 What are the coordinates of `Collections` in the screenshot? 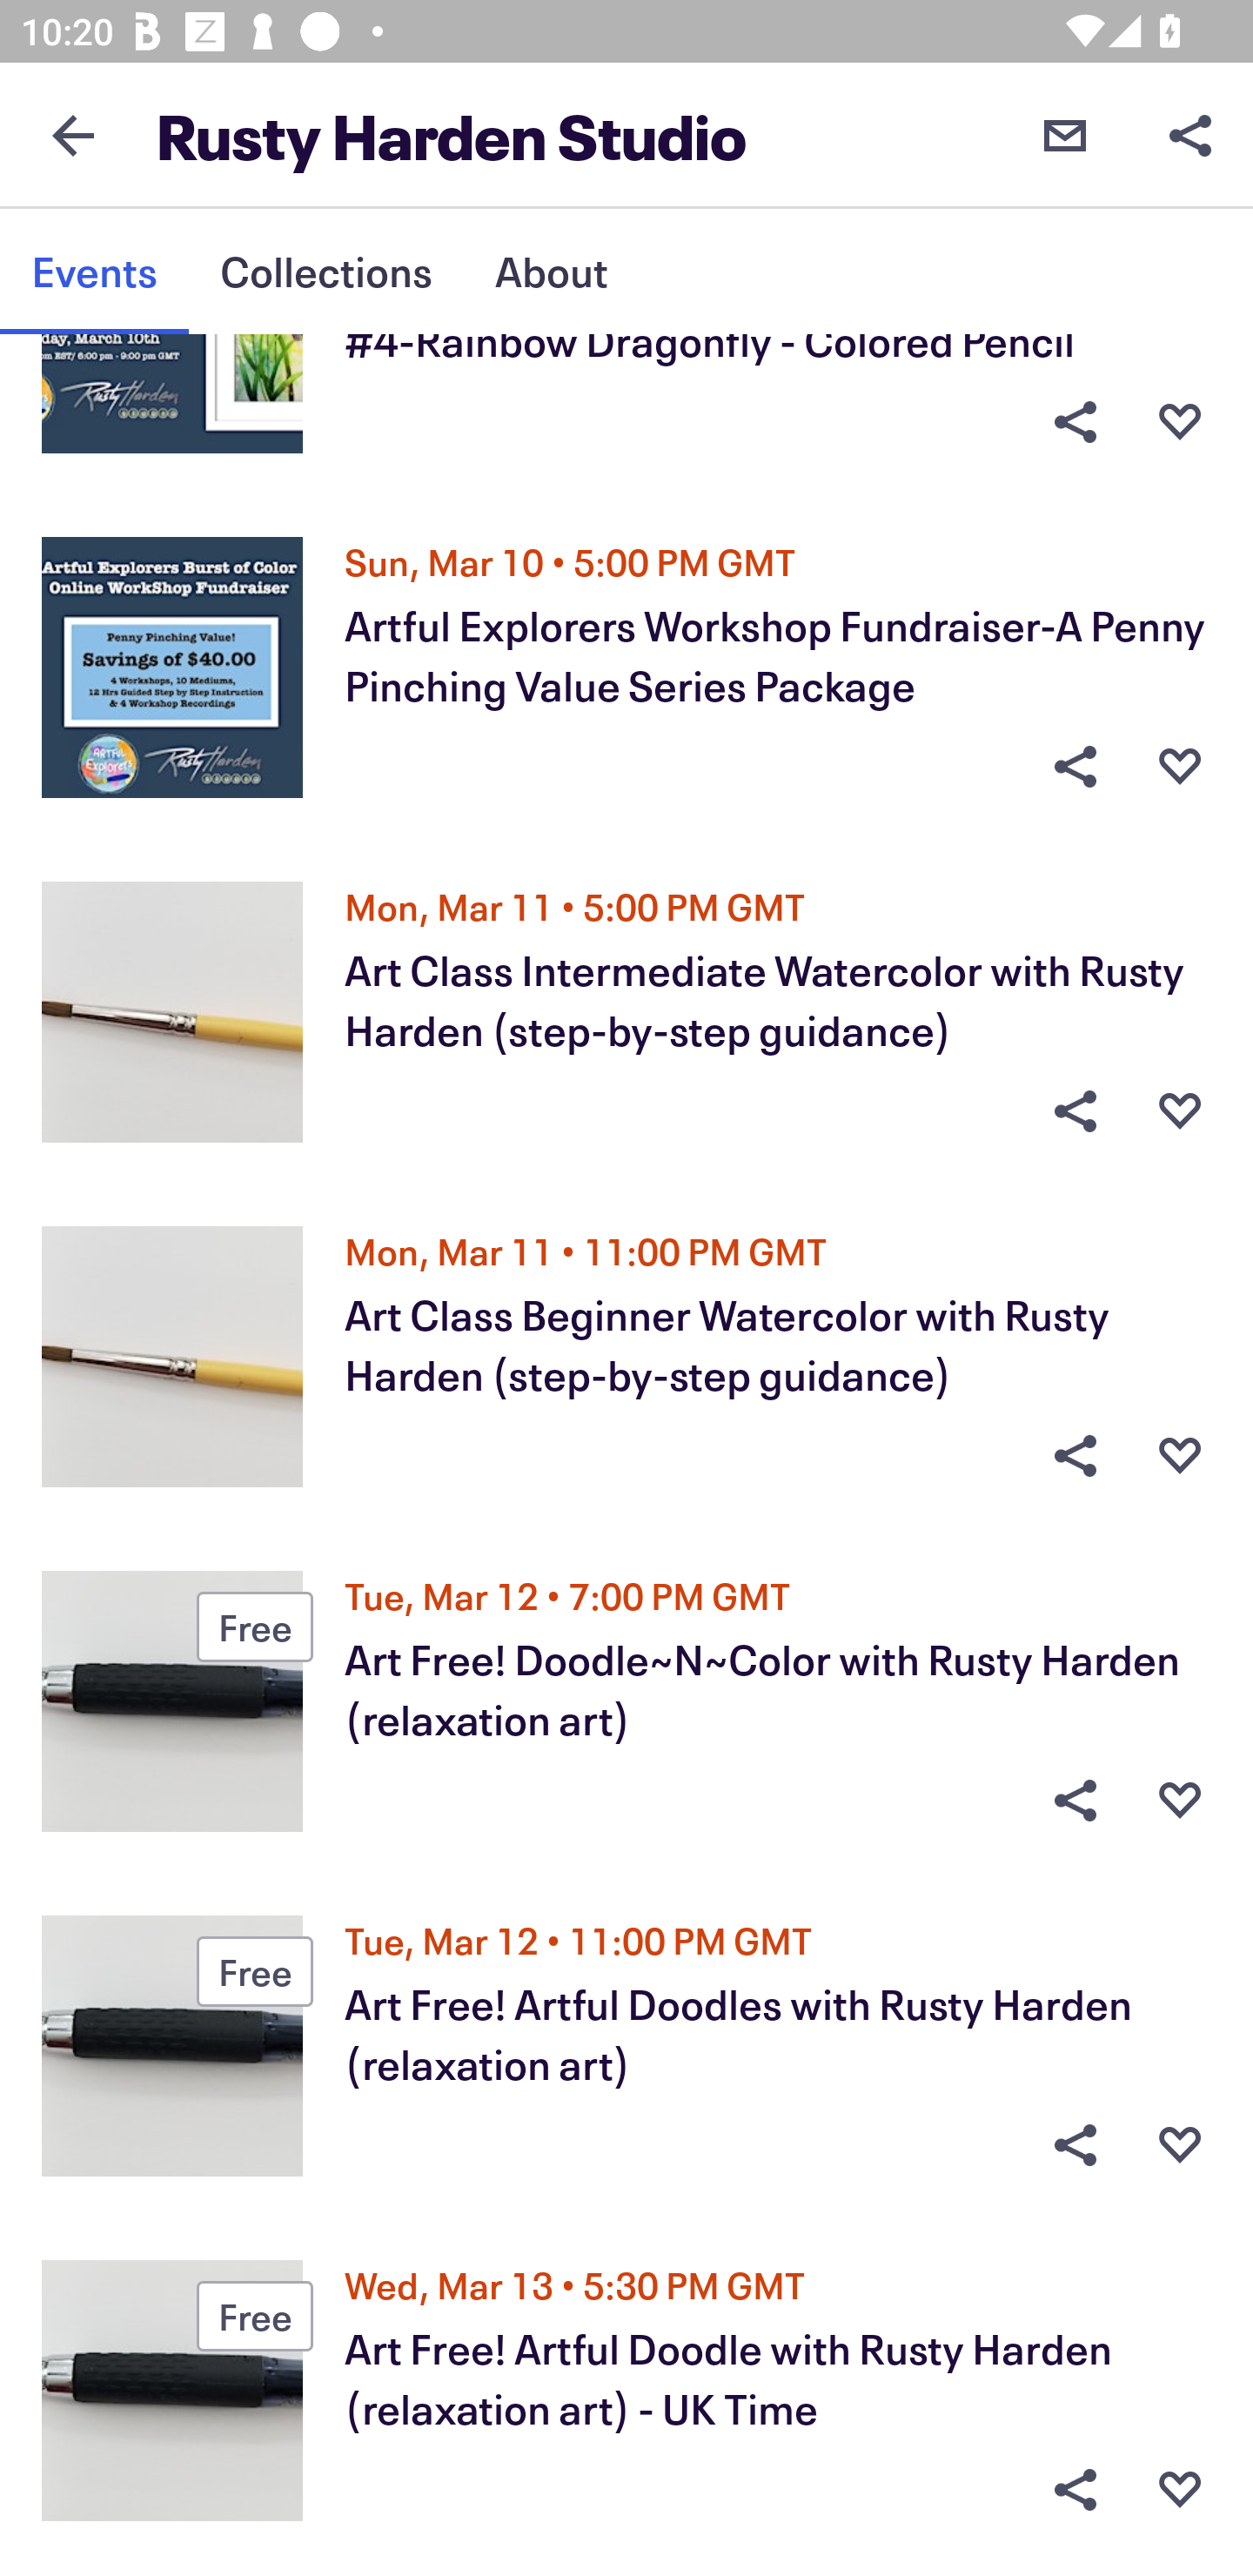 It's located at (325, 272).